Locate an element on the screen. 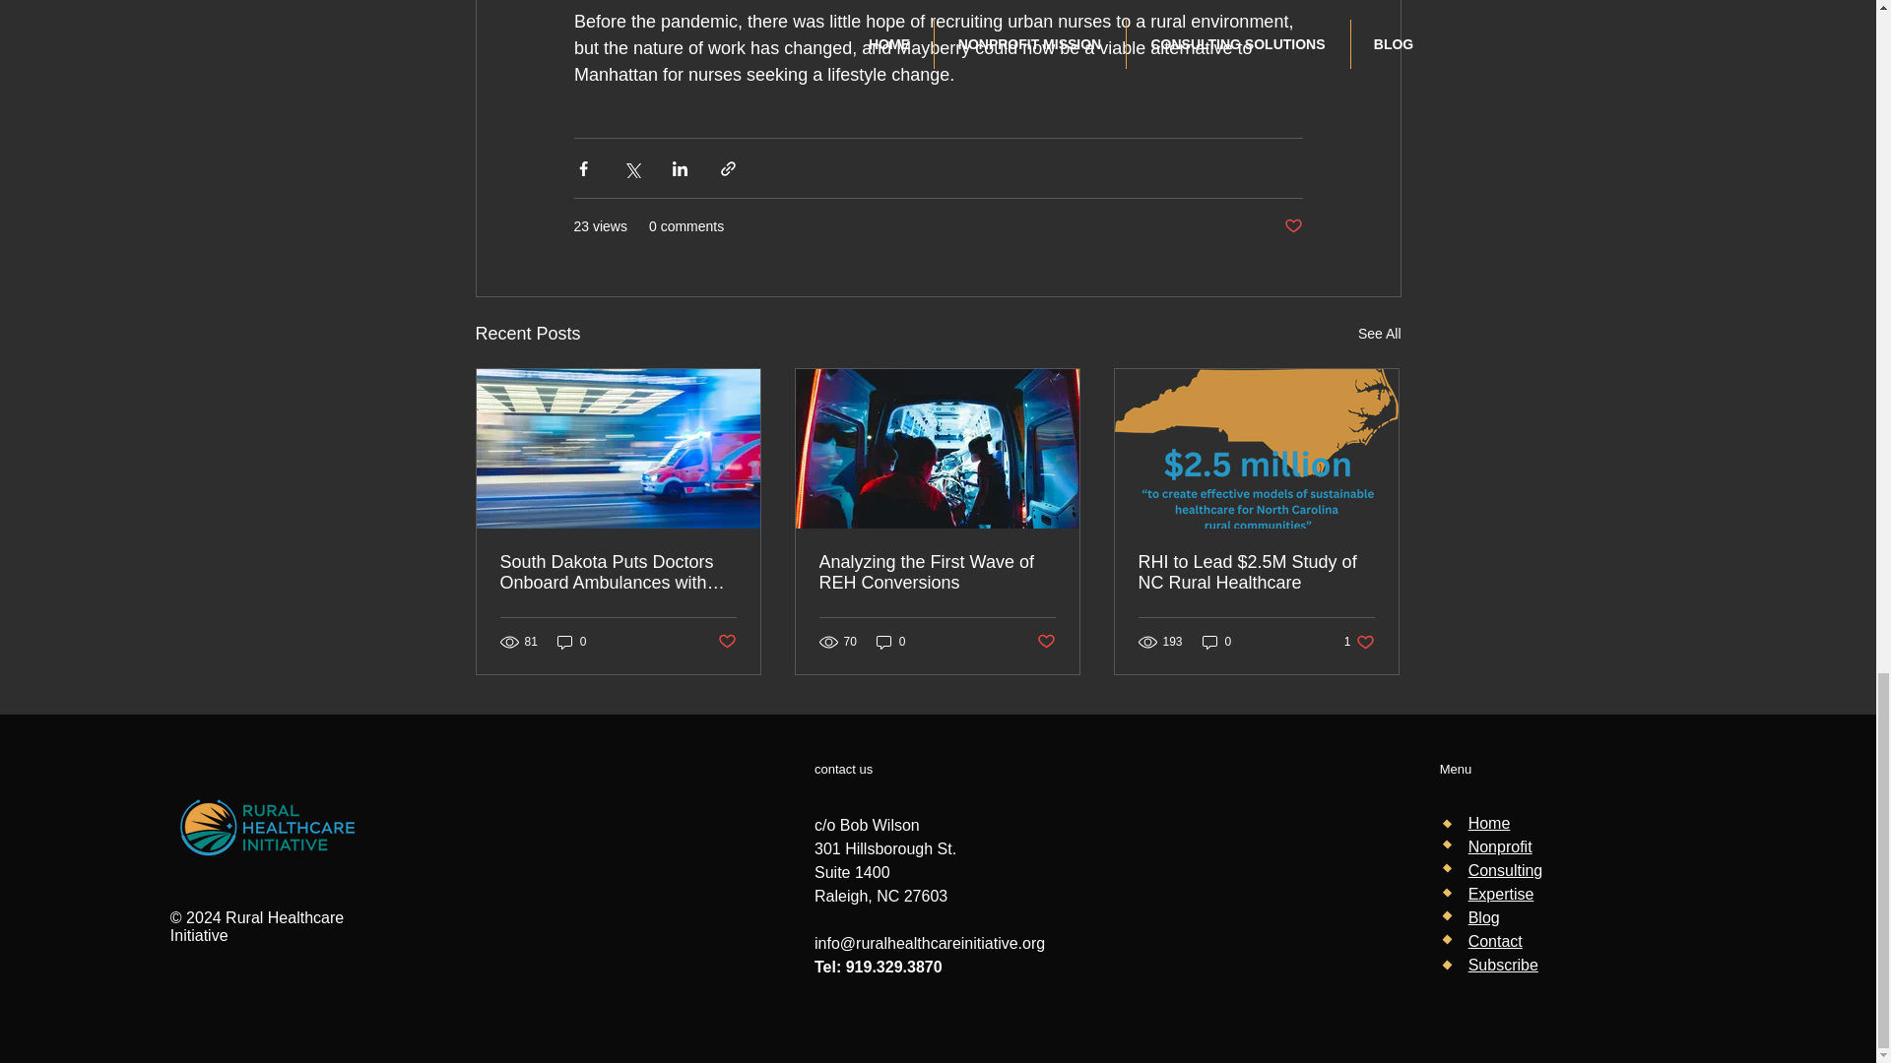 The width and height of the screenshot is (1891, 1063). Blog is located at coordinates (1483, 917).